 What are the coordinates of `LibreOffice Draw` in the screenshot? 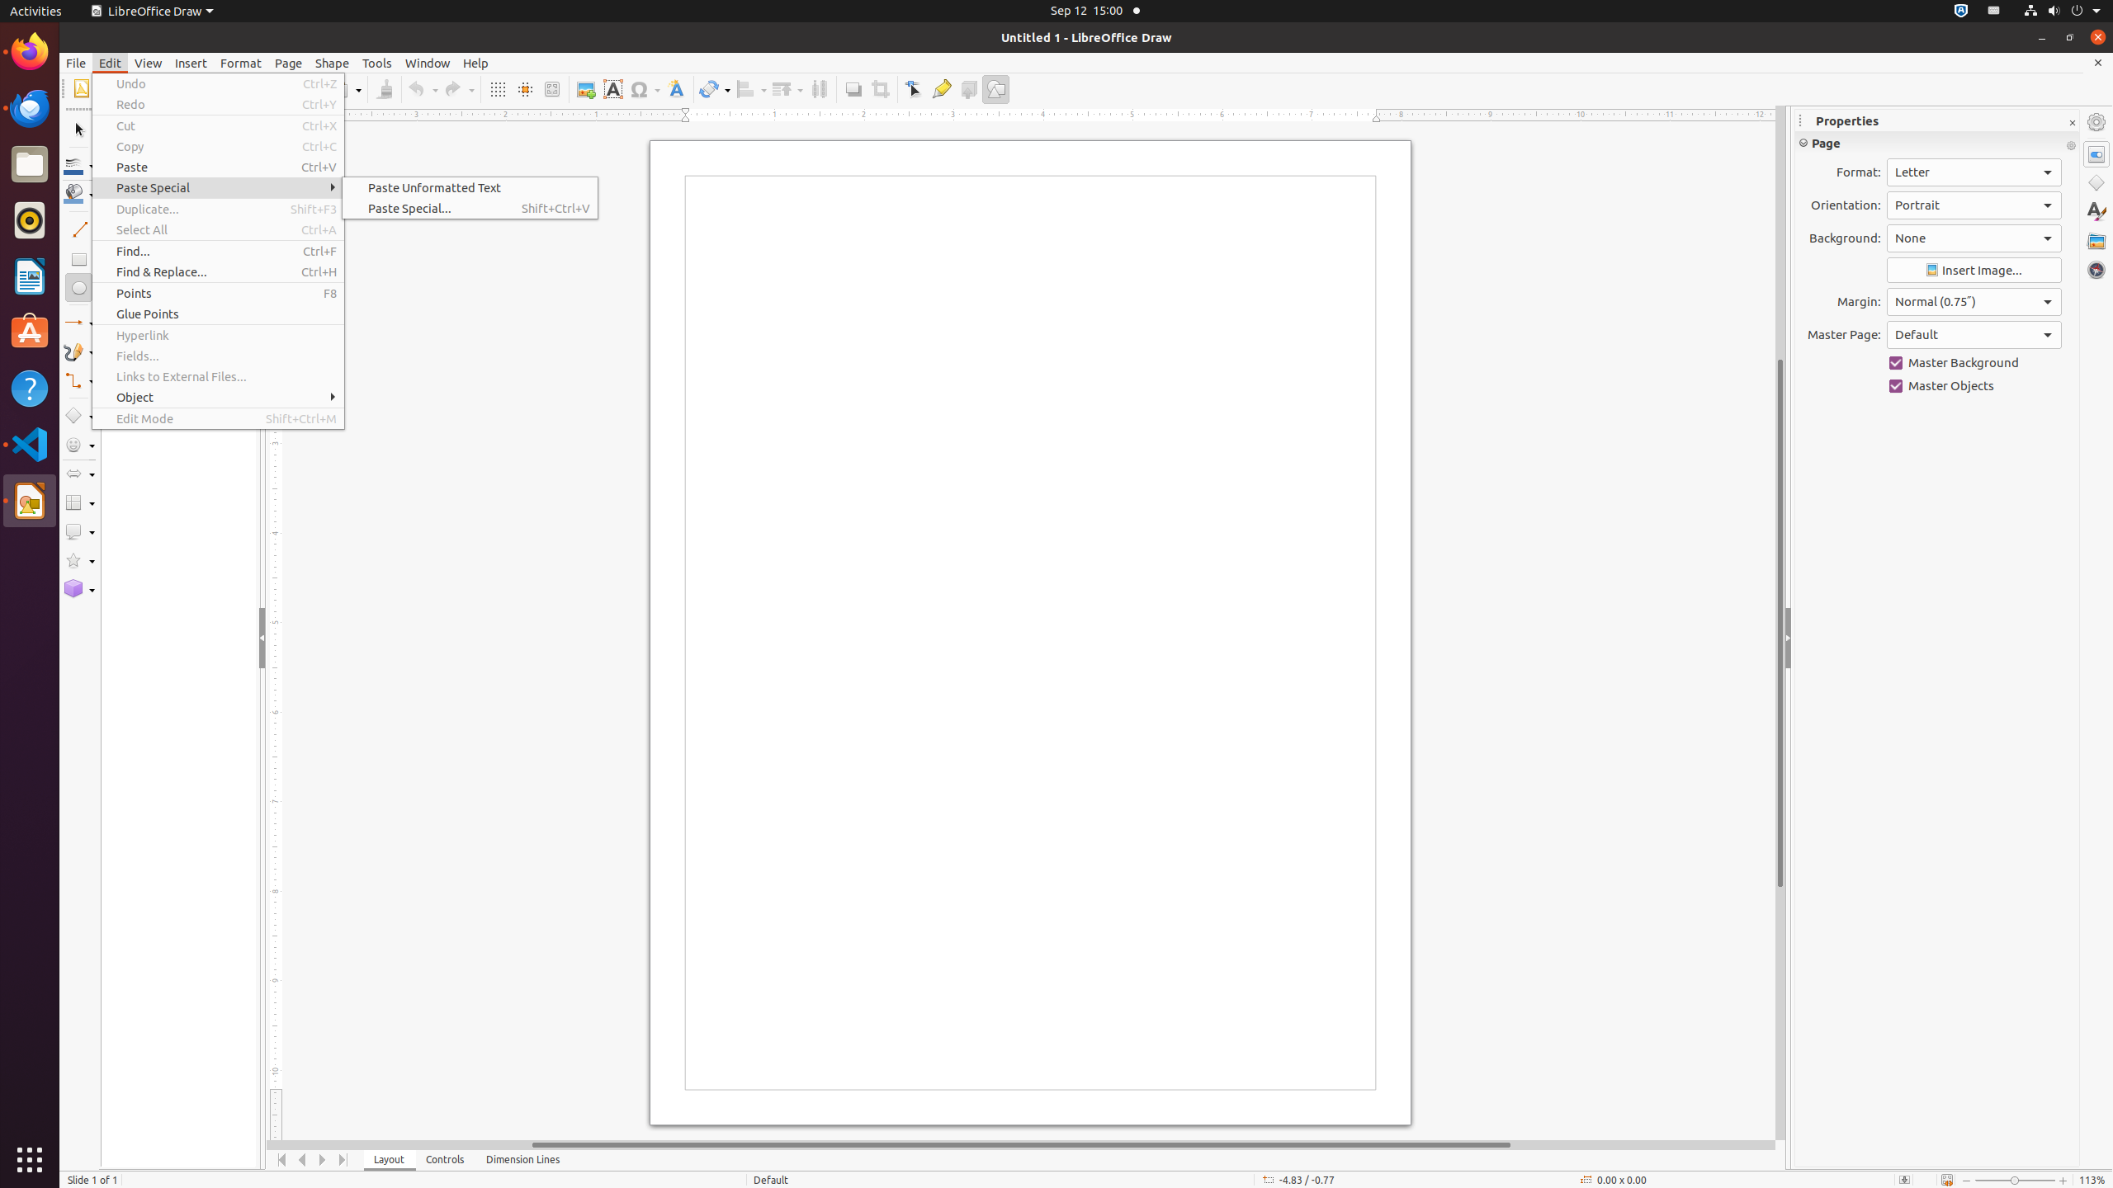 It's located at (152, 12).